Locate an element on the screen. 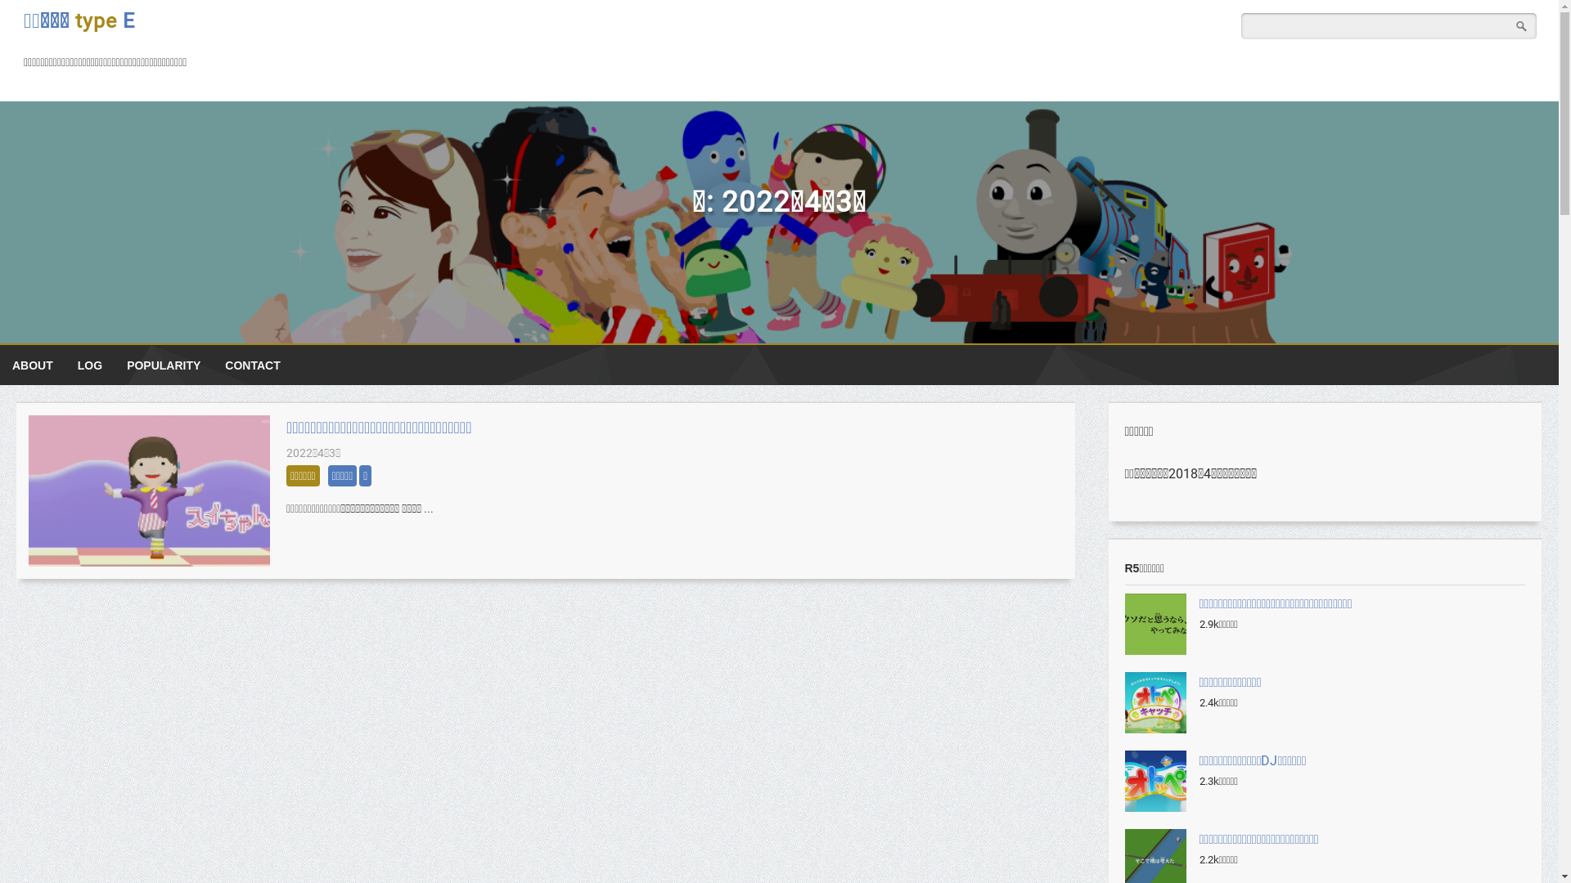 This screenshot has width=1571, height=883. POPULARITY is located at coordinates (164, 365).